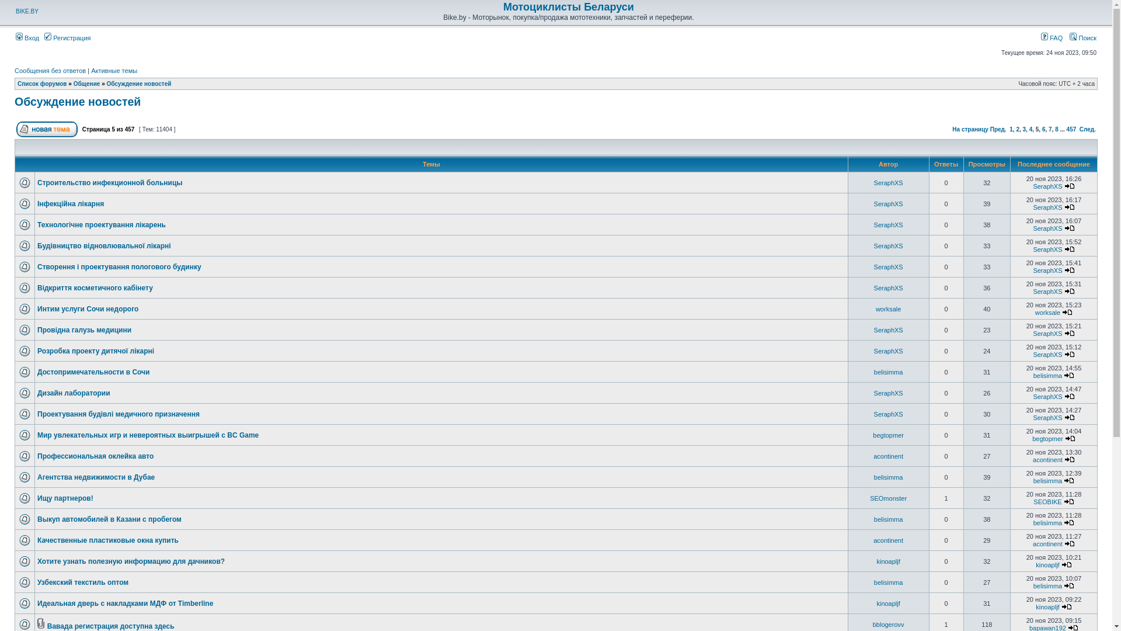 This screenshot has height=631, width=1121. Describe the element at coordinates (1047, 313) in the screenshot. I see `worksale` at that location.